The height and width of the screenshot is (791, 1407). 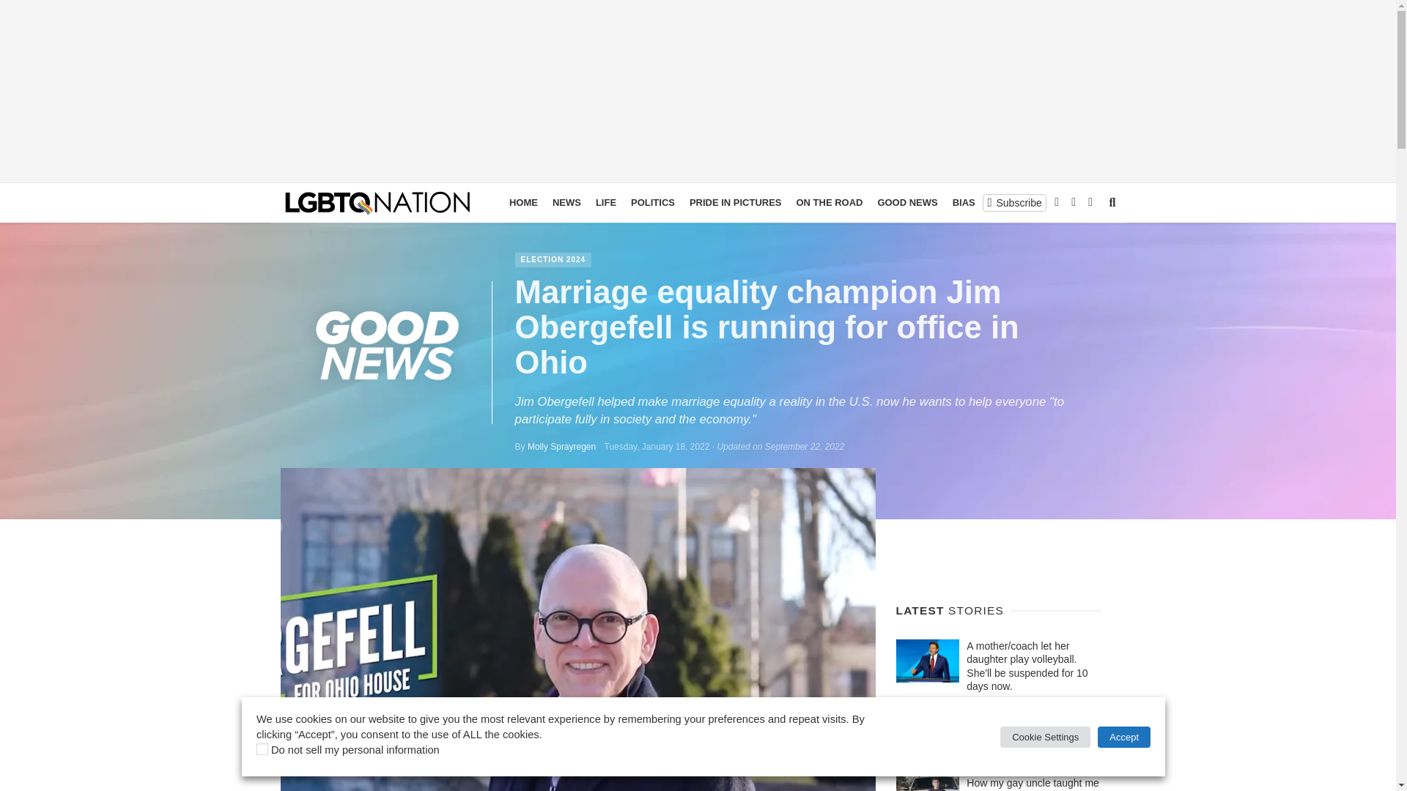 What do you see at coordinates (566, 202) in the screenshot?
I see `NEWS` at bounding box center [566, 202].